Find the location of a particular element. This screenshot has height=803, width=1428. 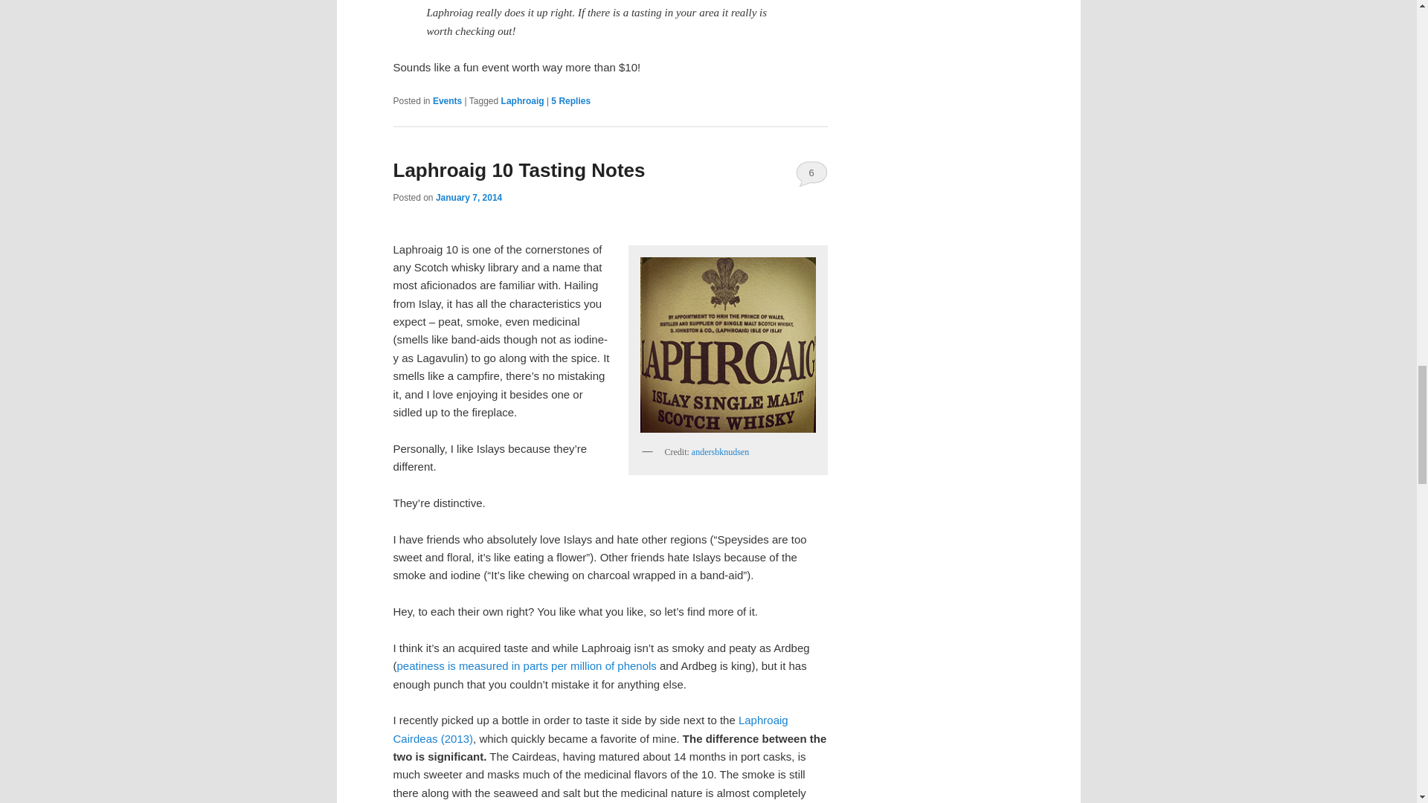

6 is located at coordinates (811, 172).